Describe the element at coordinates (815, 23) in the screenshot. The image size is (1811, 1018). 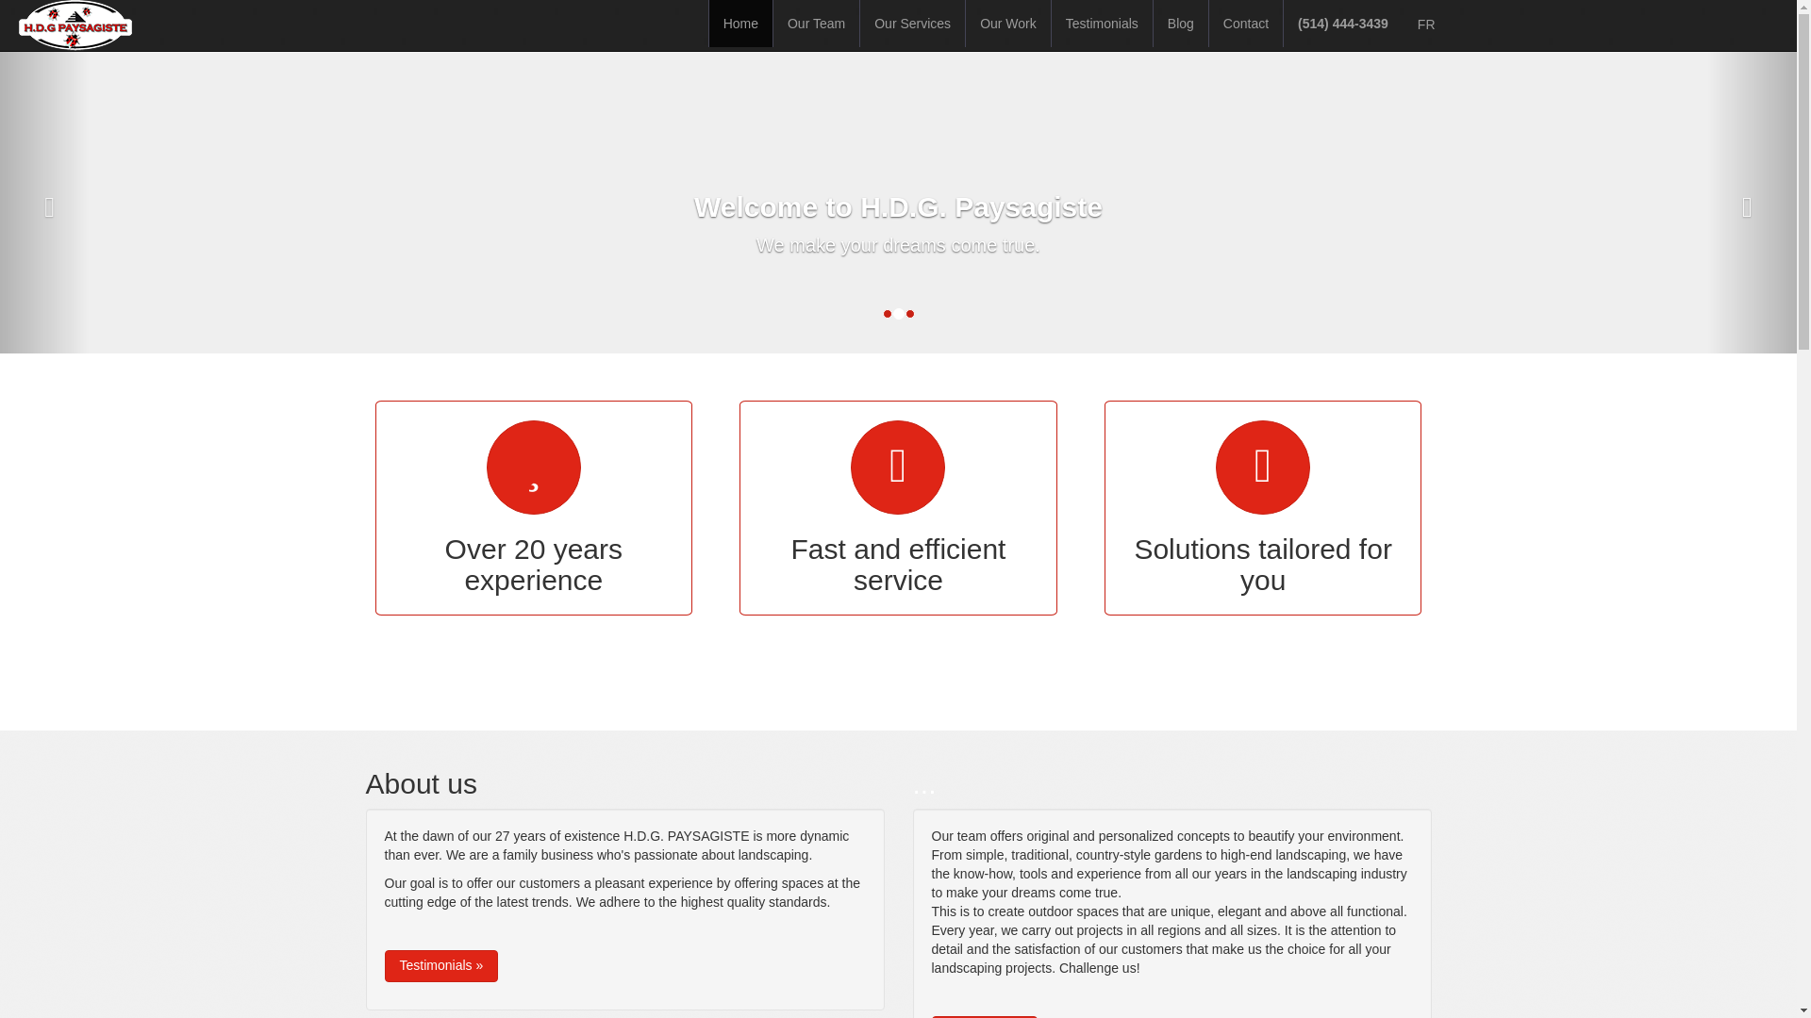
I see `Our Team` at that location.